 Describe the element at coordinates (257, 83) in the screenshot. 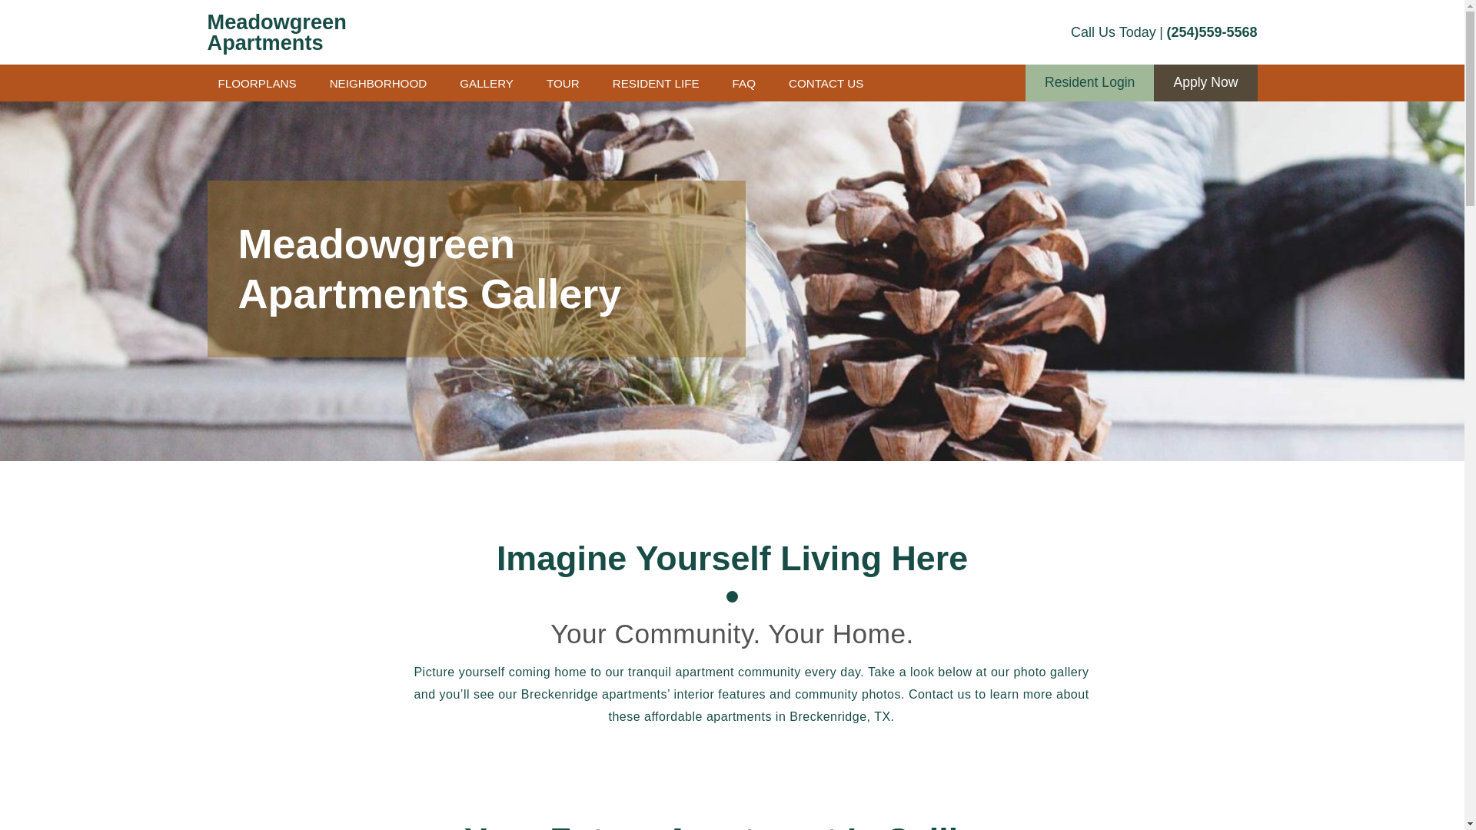

I see `FLOORPLANS` at that location.